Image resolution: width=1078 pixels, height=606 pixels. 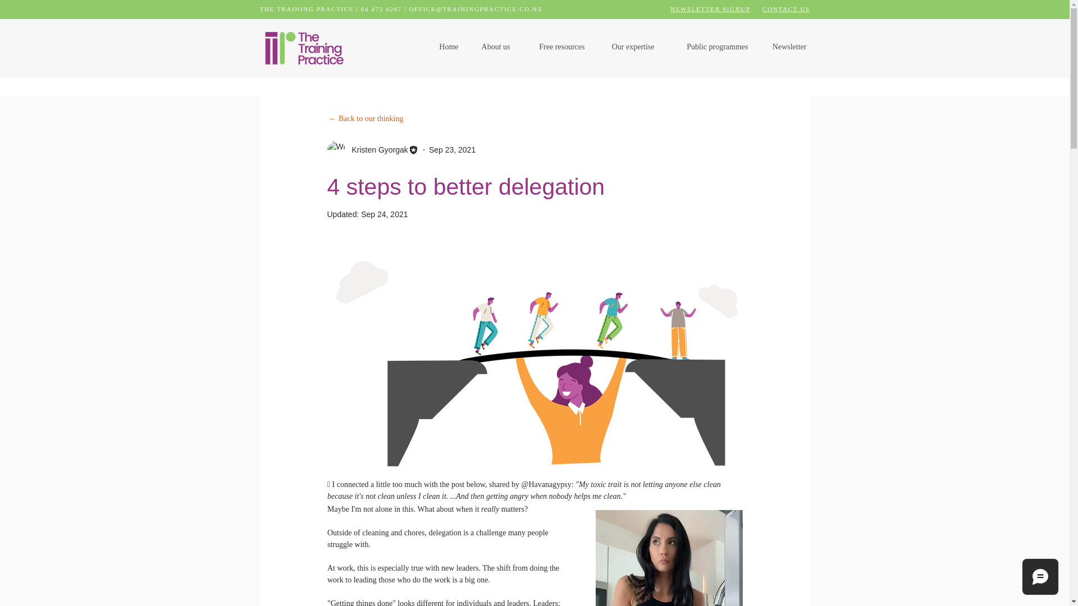 What do you see at coordinates (710, 8) in the screenshot?
I see `NEWSLETTER SIGNUP` at bounding box center [710, 8].